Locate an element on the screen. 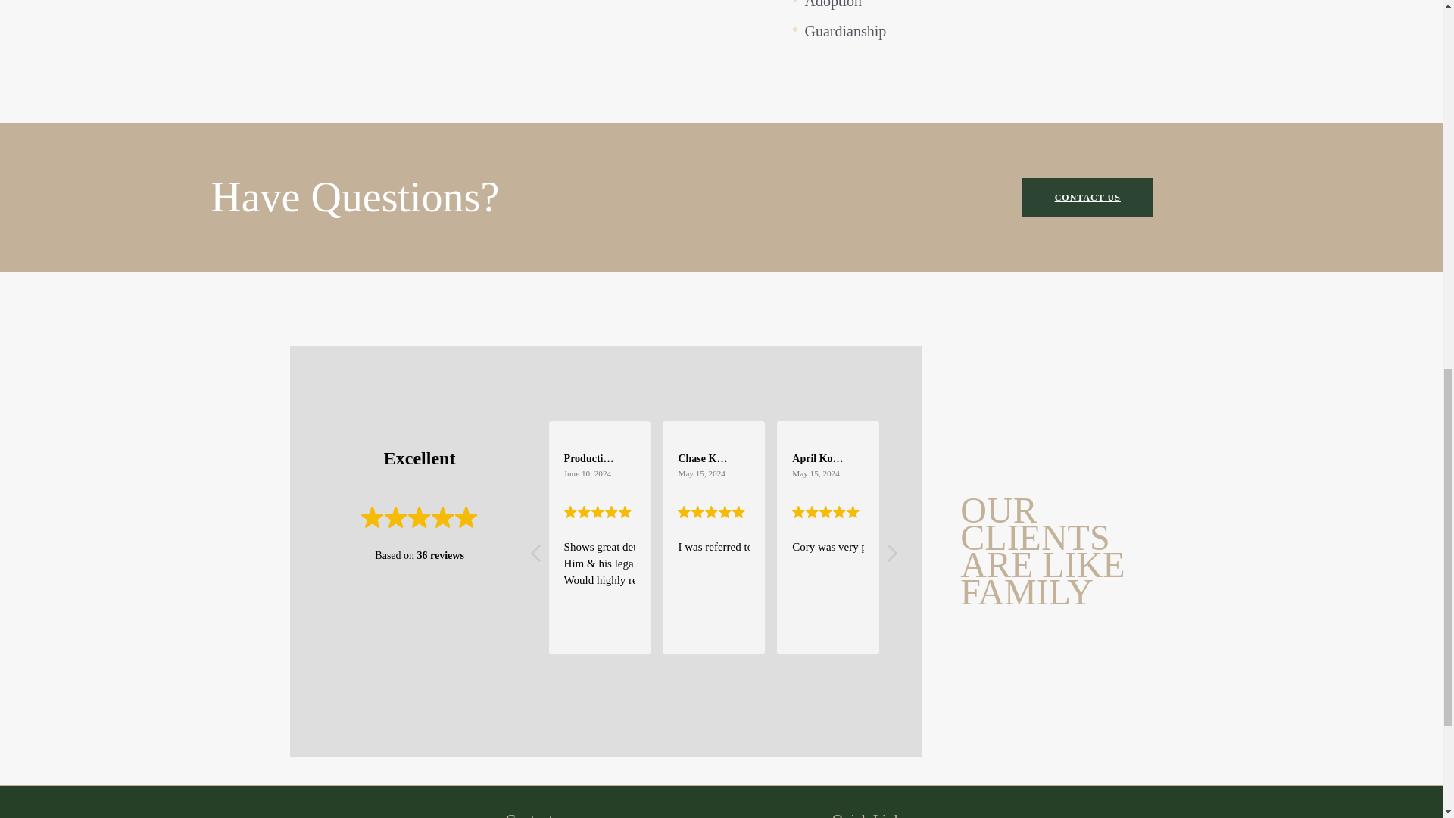  CONTACT US is located at coordinates (1087, 198).